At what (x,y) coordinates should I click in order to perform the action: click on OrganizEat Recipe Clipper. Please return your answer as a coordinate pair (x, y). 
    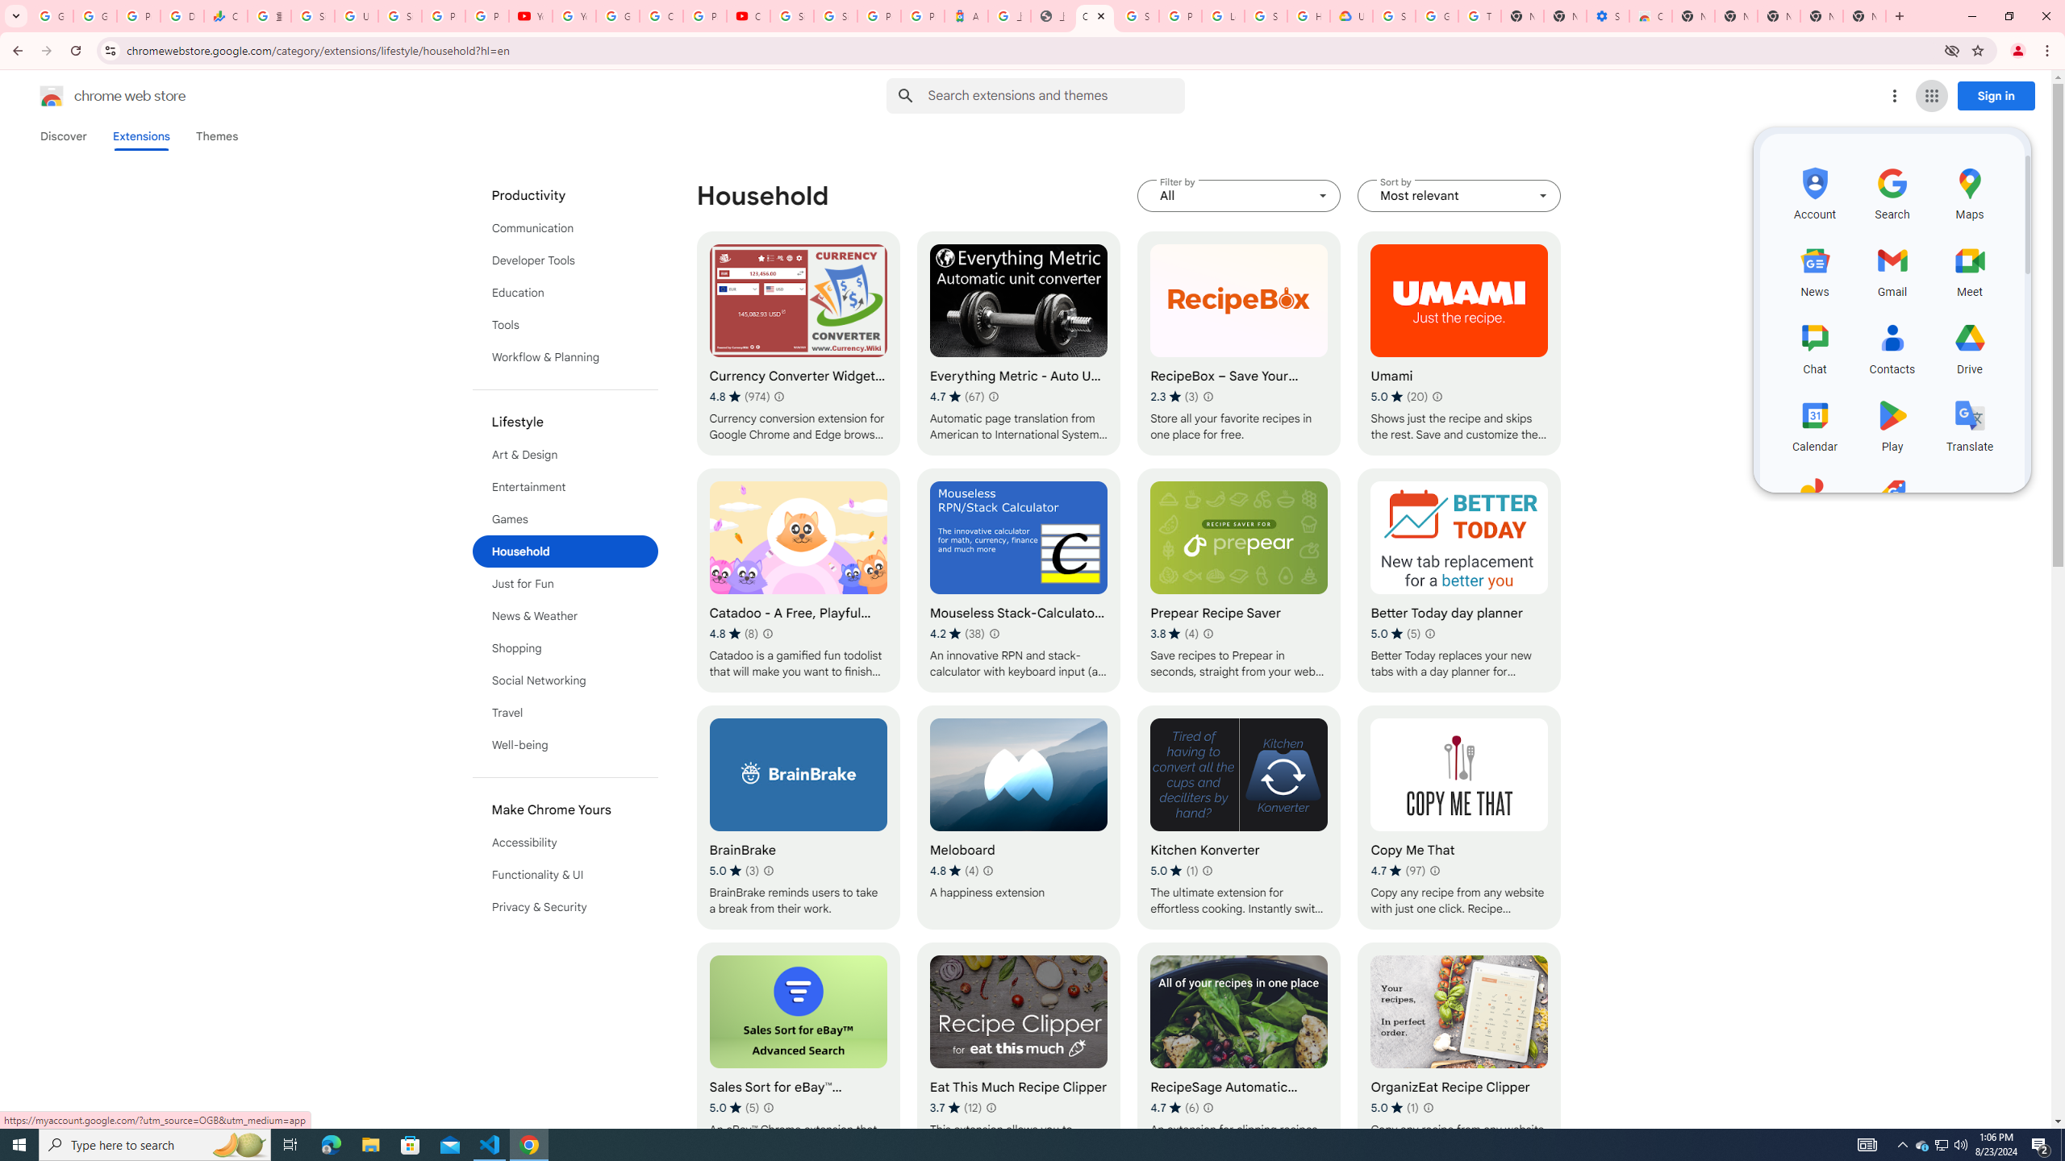
    Looking at the image, I should click on (1458, 1055).